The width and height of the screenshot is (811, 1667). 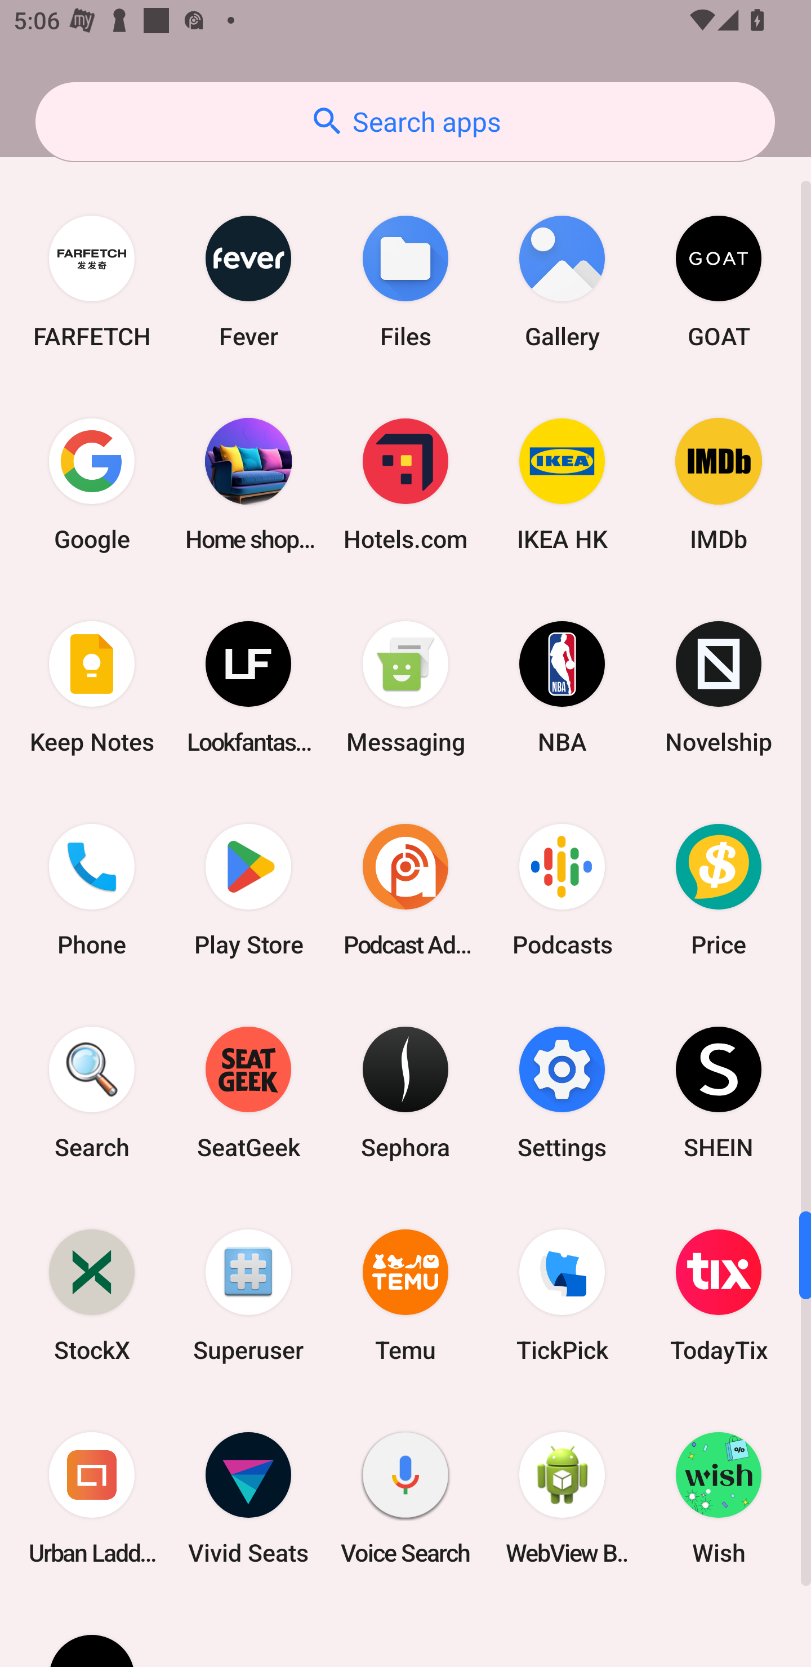 I want to click on Urban Ladder, so click(x=92, y=1497).